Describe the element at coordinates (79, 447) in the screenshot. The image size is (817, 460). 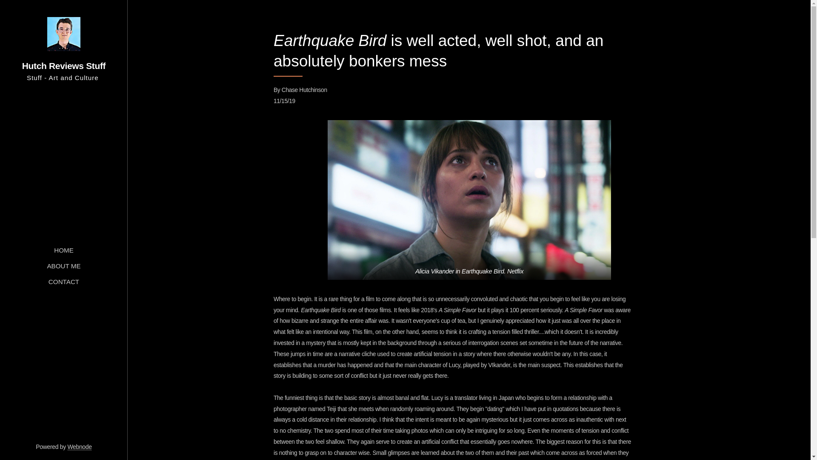
I see `Webnode` at that location.